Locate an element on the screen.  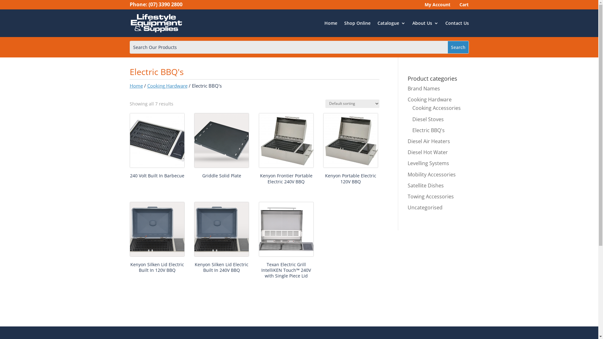
Diesel Stoves is located at coordinates (428, 119).